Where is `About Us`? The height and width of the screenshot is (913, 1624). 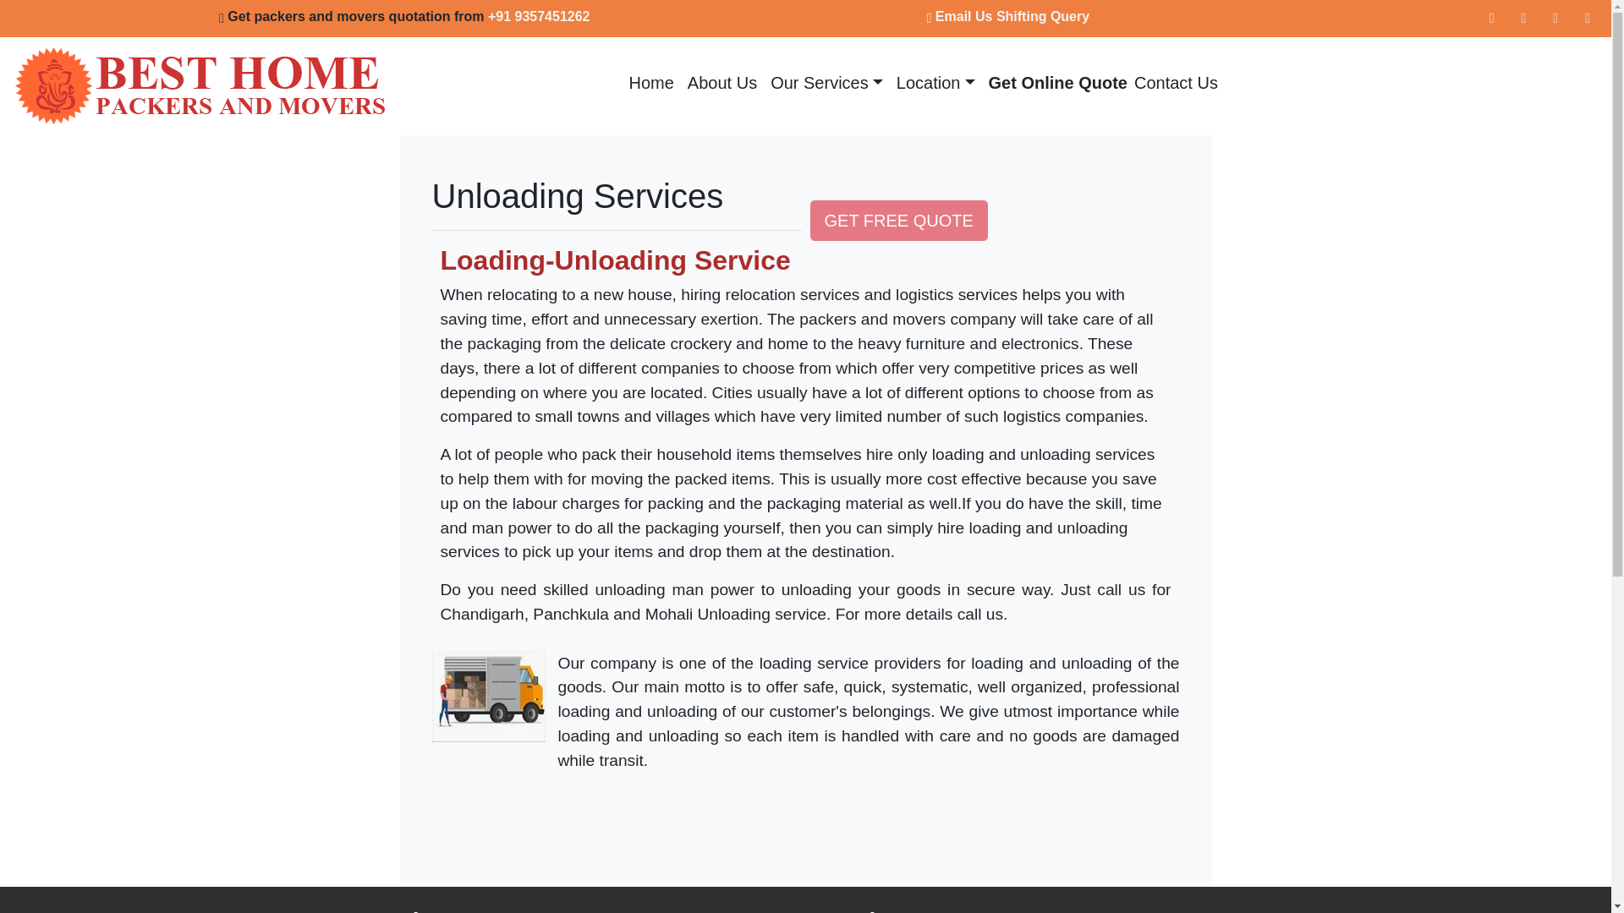
About Us is located at coordinates (721, 82).